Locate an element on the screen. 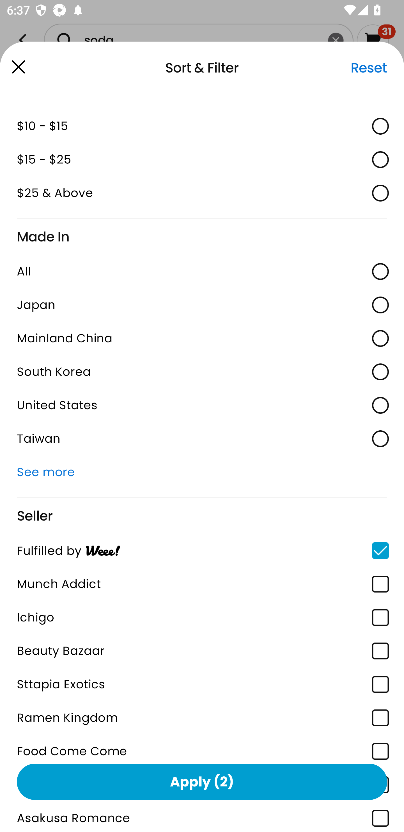  Reset is located at coordinates (369, 68).